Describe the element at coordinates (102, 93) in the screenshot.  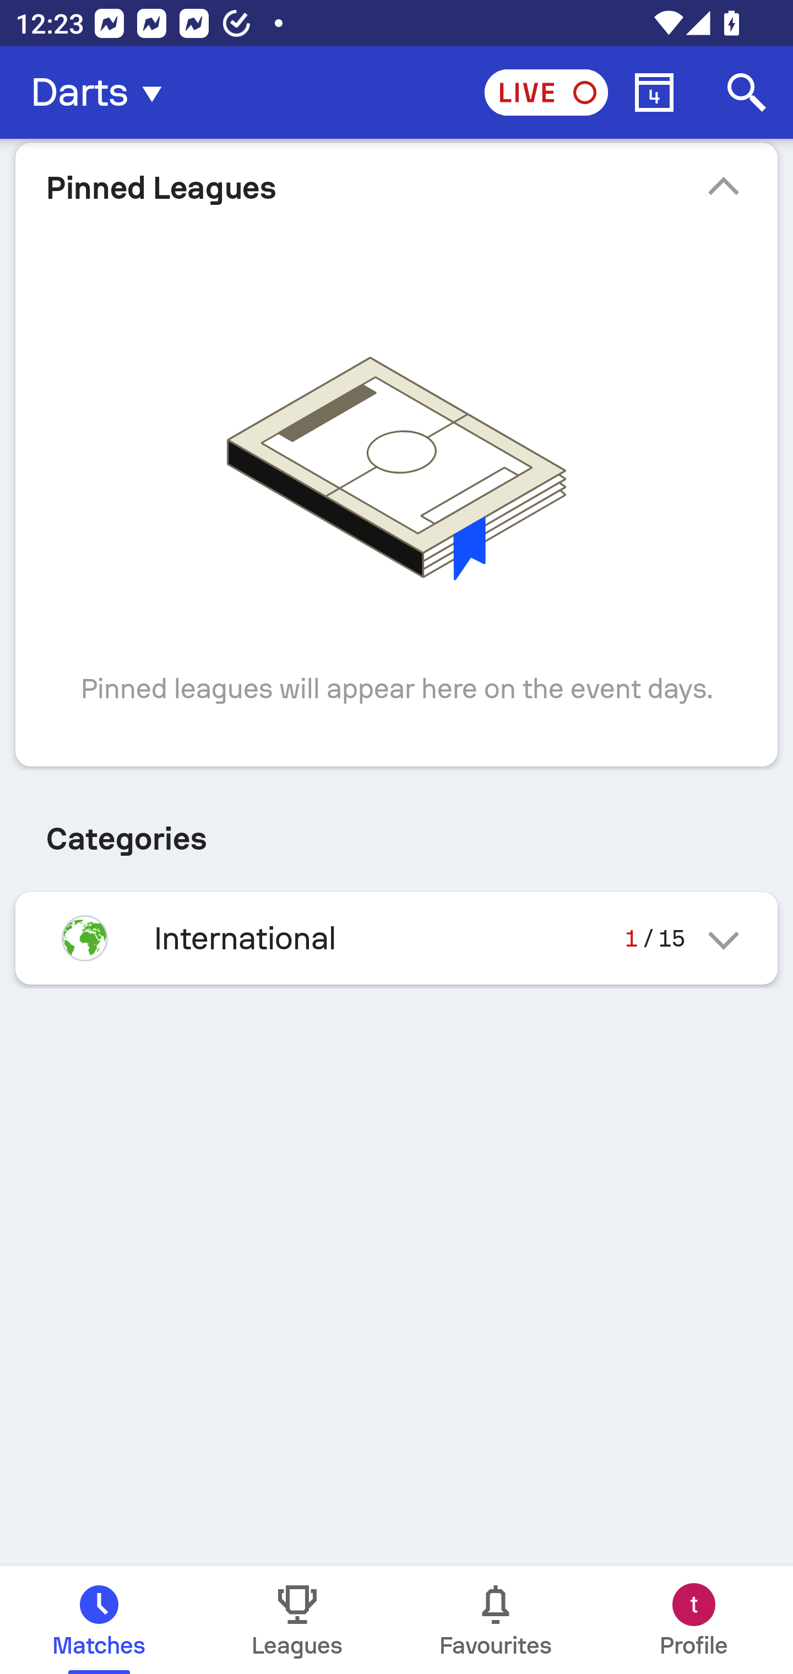
I see `Darts` at that location.